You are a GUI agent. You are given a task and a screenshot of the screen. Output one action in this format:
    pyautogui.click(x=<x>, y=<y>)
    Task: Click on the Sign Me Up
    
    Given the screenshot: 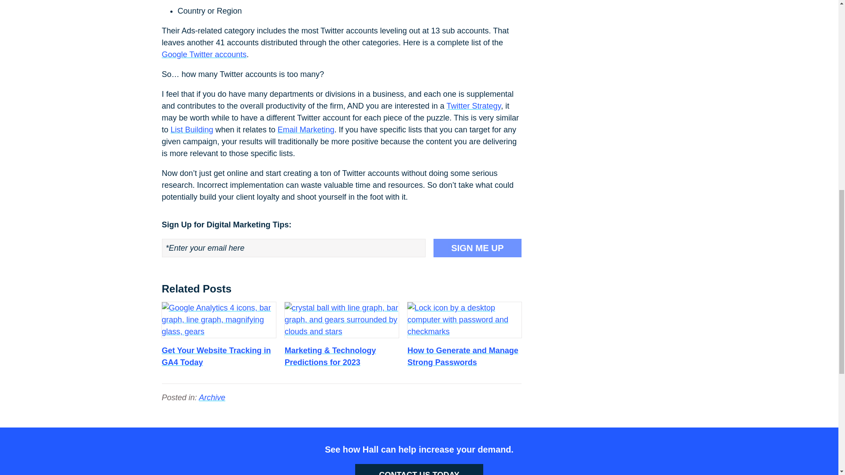 What is the action you would take?
    pyautogui.click(x=477, y=248)
    